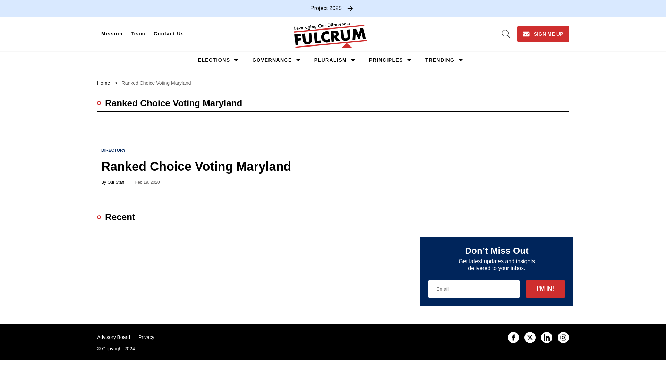  Describe the element at coordinates (169, 34) in the screenshot. I see `Contact Us` at that location.